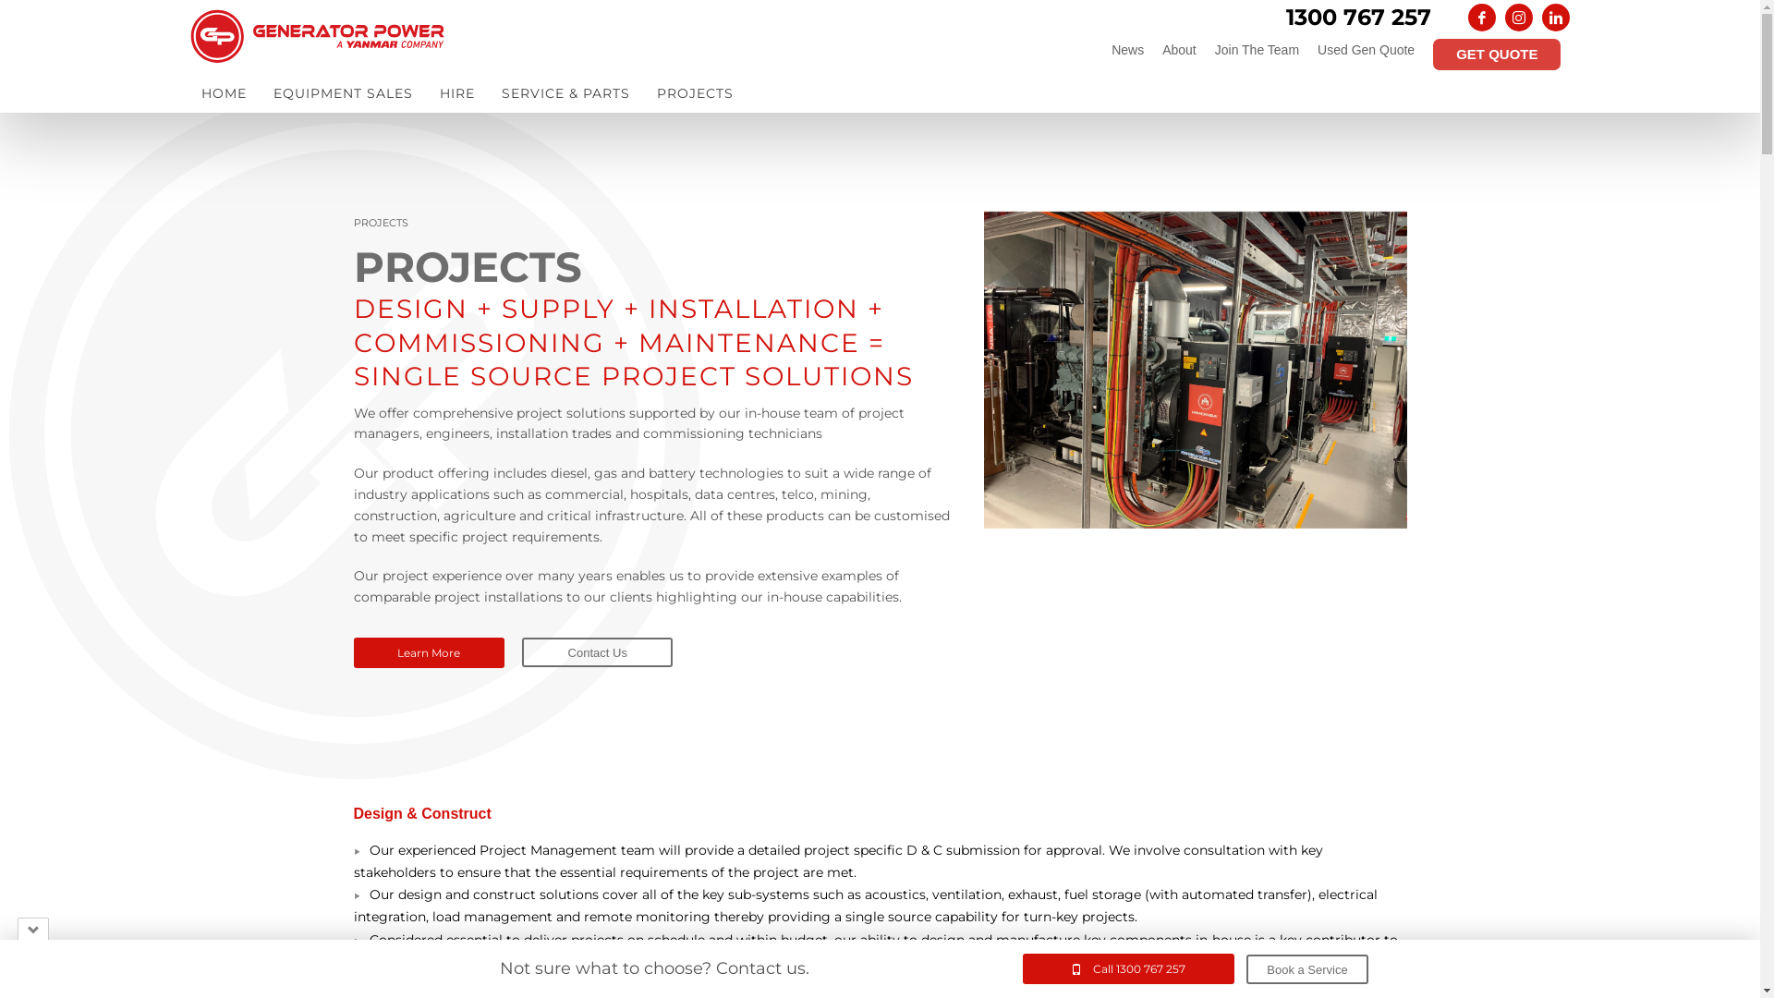 Image resolution: width=1774 pixels, height=998 pixels. Describe the element at coordinates (319, 37) in the screenshot. I see `Generator Power` at that location.